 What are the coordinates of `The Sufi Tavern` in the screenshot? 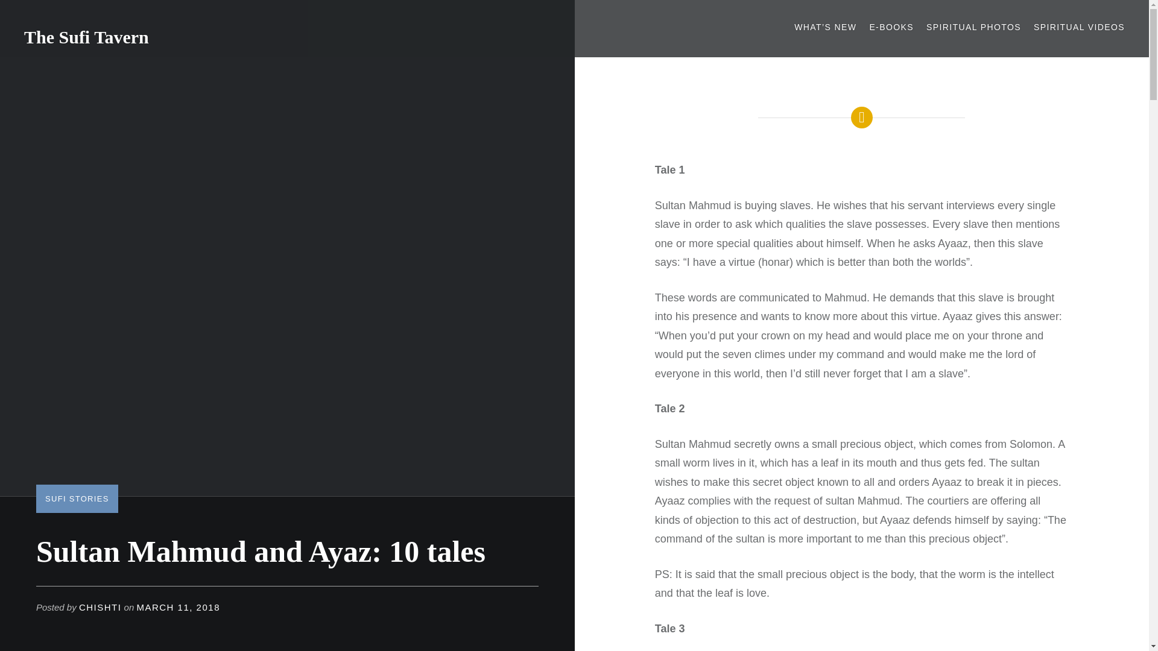 It's located at (87, 37).